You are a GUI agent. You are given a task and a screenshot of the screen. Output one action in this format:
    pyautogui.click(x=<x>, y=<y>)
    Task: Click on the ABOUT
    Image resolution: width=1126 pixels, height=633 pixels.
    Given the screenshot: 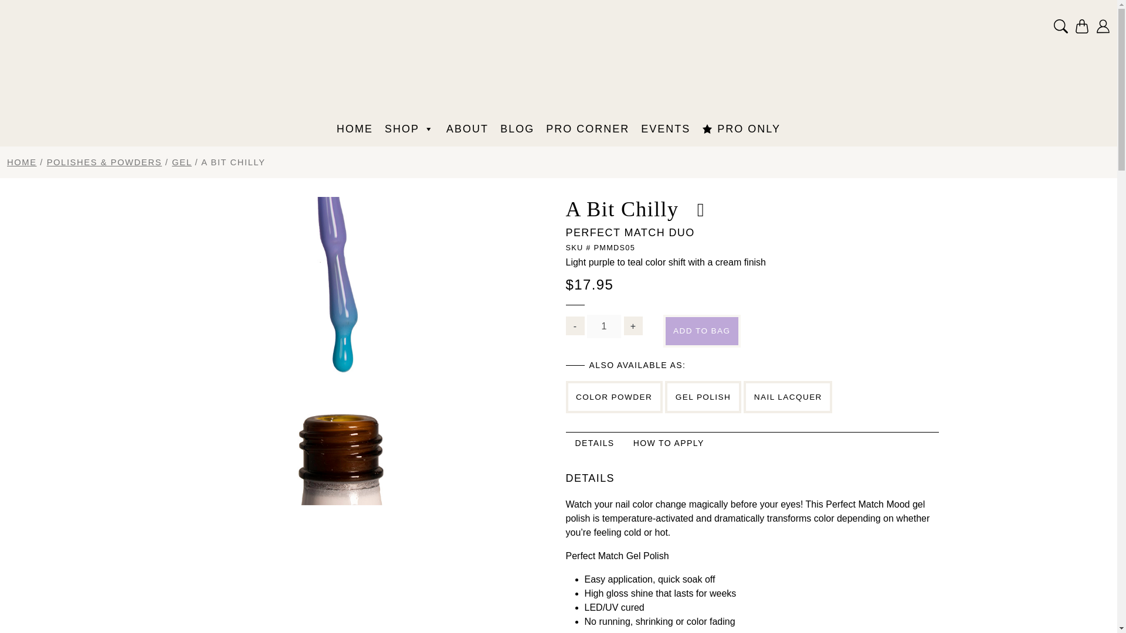 What is the action you would take?
    pyautogui.click(x=354, y=128)
    